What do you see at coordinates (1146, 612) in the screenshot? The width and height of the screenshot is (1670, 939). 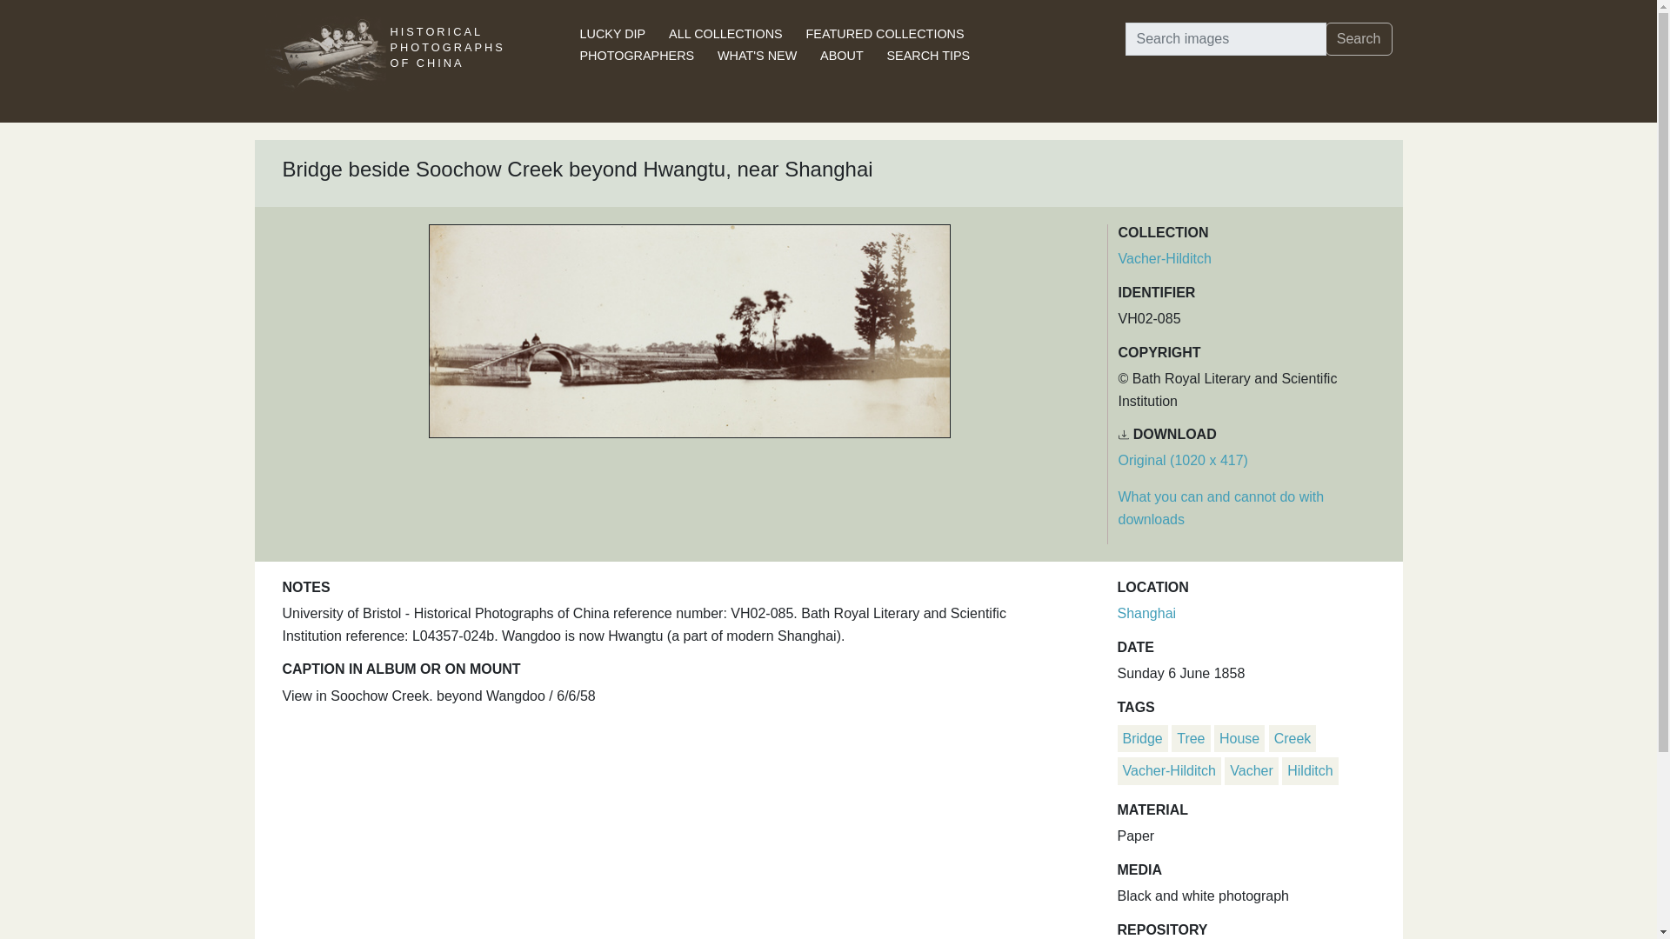 I see `Shanghai` at bounding box center [1146, 612].